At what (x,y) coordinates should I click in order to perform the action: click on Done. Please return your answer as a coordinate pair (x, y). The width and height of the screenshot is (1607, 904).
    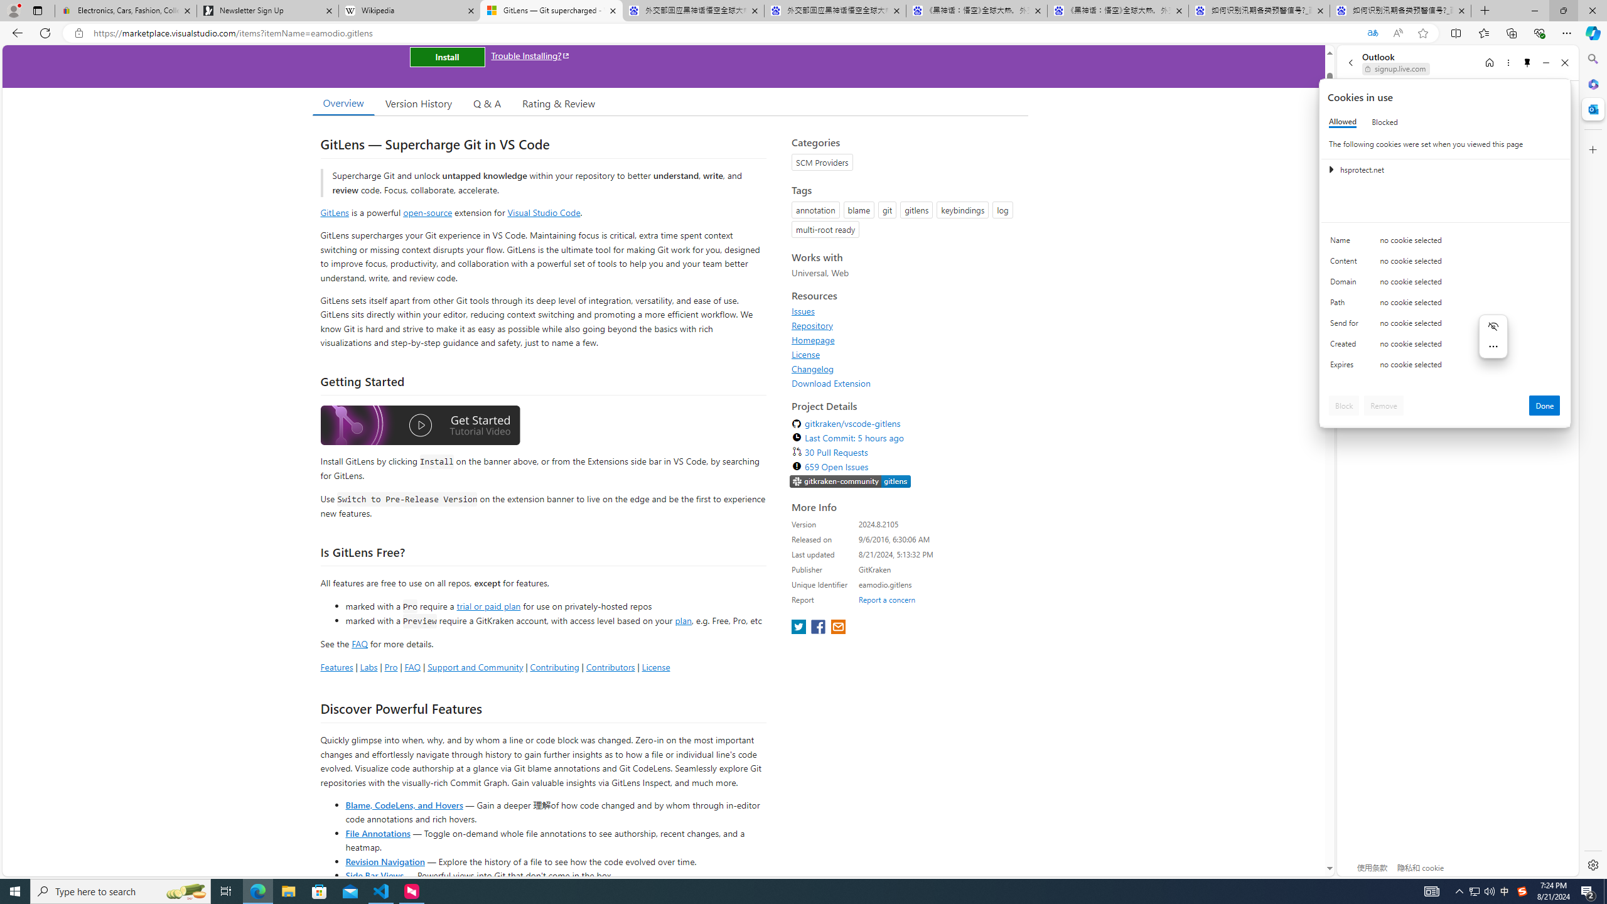
    Looking at the image, I should click on (1545, 406).